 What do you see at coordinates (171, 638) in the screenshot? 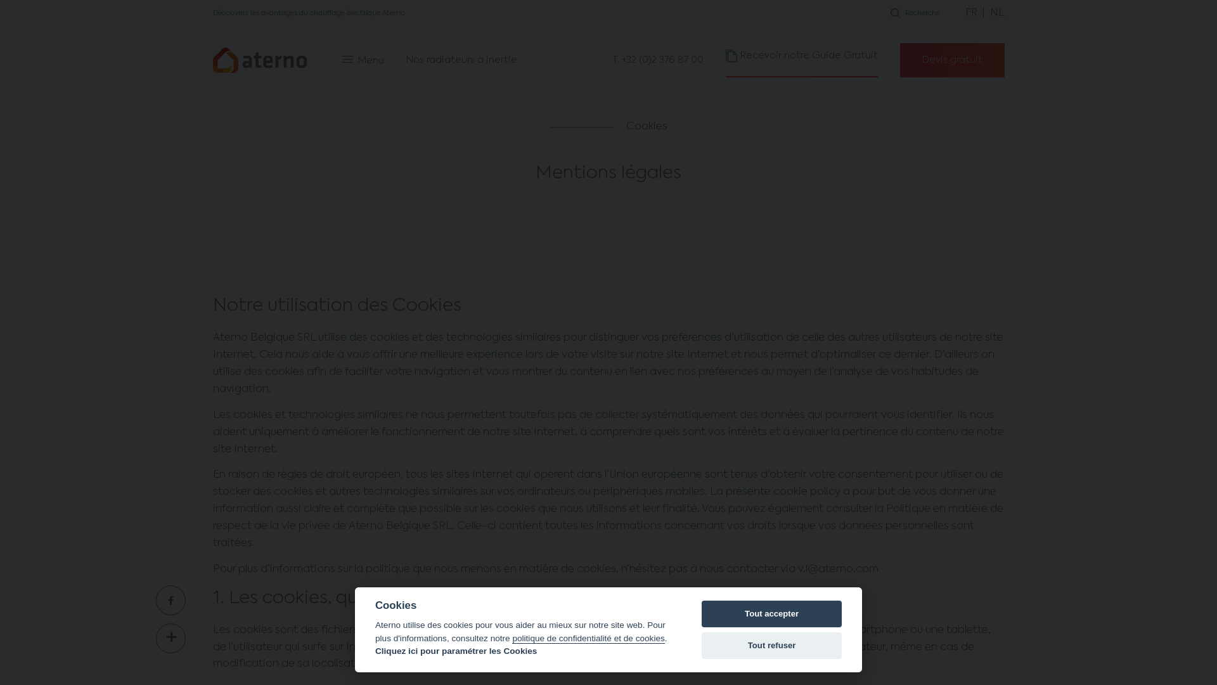
I see `+` at bounding box center [171, 638].